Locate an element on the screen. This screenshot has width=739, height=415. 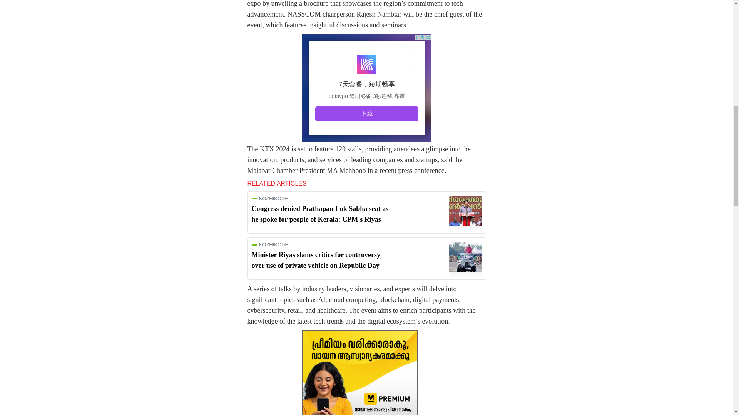
KOZHIKODE is located at coordinates (321, 198).